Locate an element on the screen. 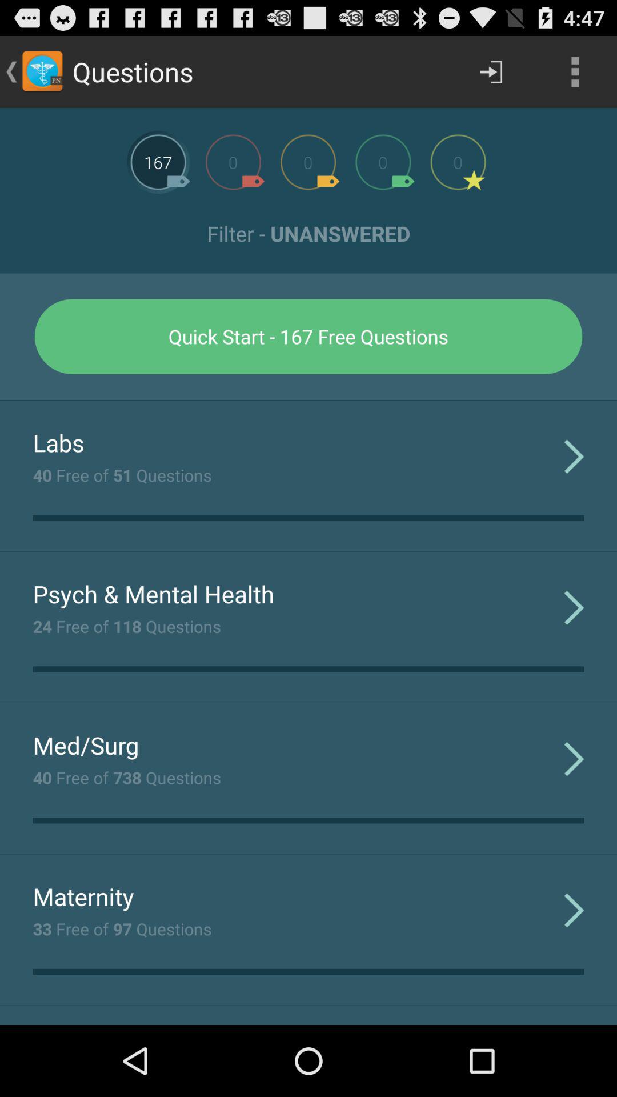 The height and width of the screenshot is (1097, 617). press the app to the right of the 33 free of item is located at coordinates (574, 910).